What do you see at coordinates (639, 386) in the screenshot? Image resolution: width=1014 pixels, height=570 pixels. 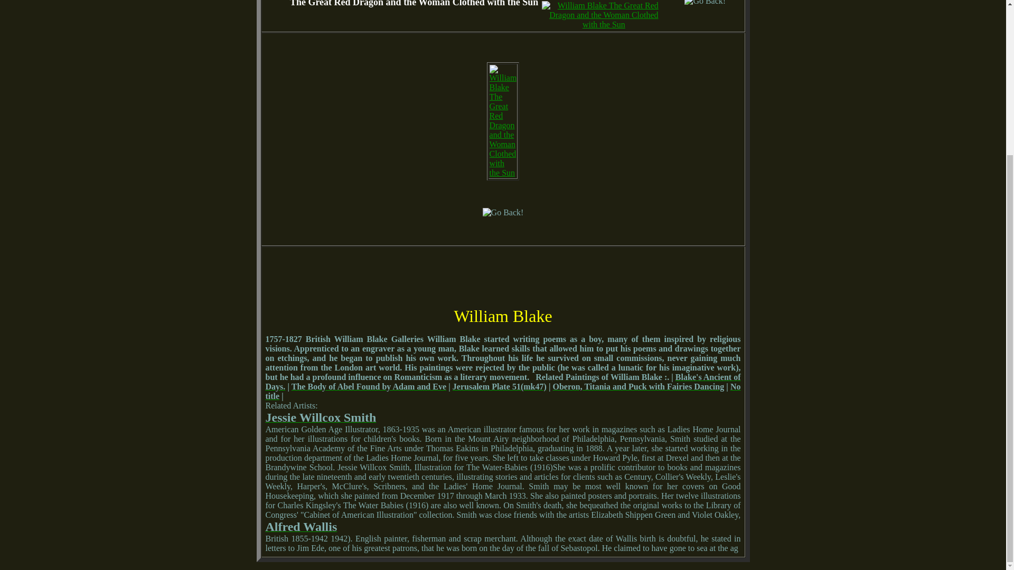 I see `Oberon, Titania and Puck with Fairies Dancing` at bounding box center [639, 386].